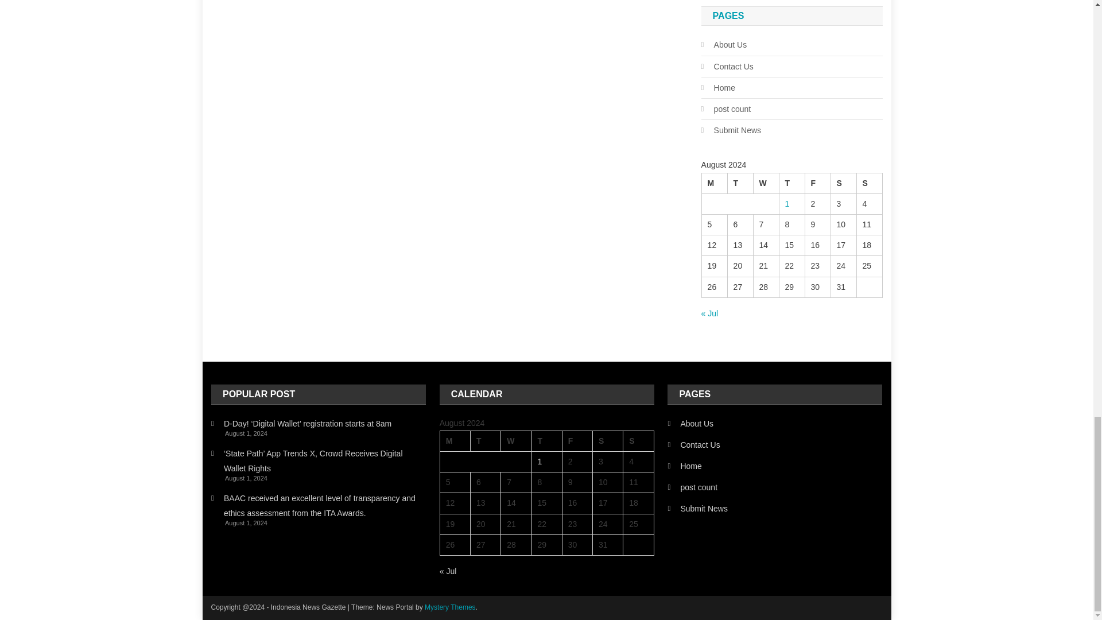 This screenshot has height=620, width=1102. Describe the element at coordinates (791, 183) in the screenshot. I see `Thursday` at that location.